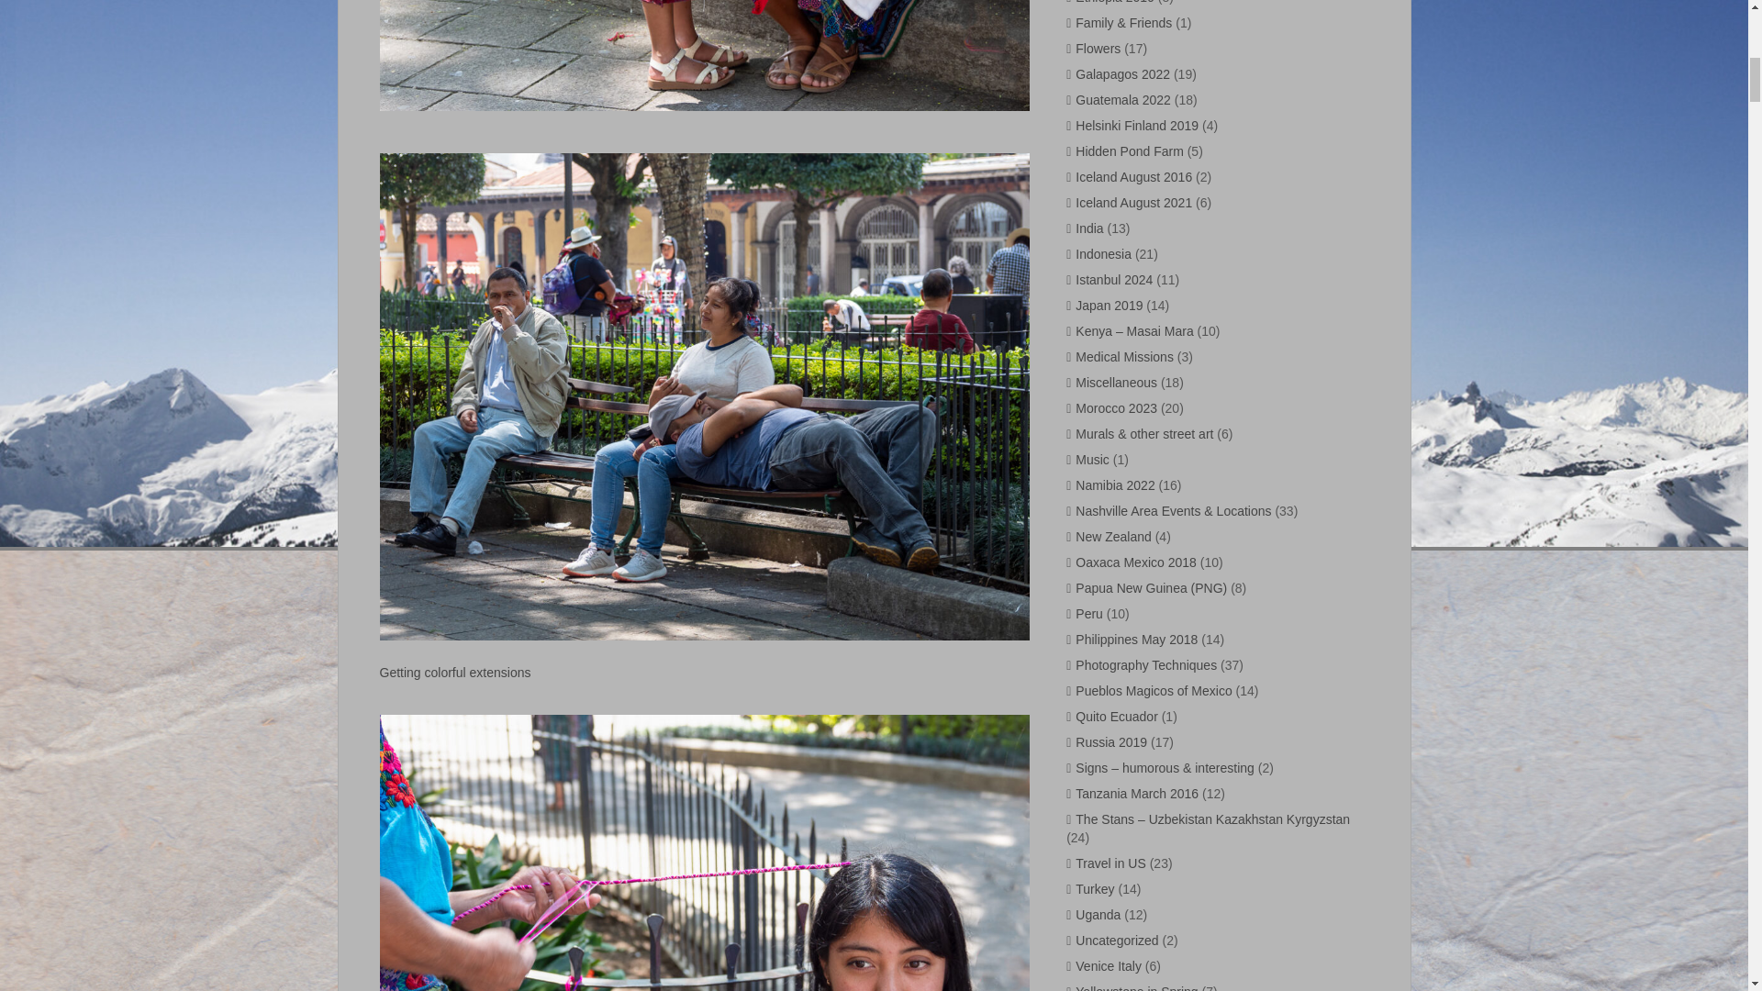 The height and width of the screenshot is (991, 1762). What do you see at coordinates (1129, 150) in the screenshot?
I see `Hidden Pond Farm` at bounding box center [1129, 150].